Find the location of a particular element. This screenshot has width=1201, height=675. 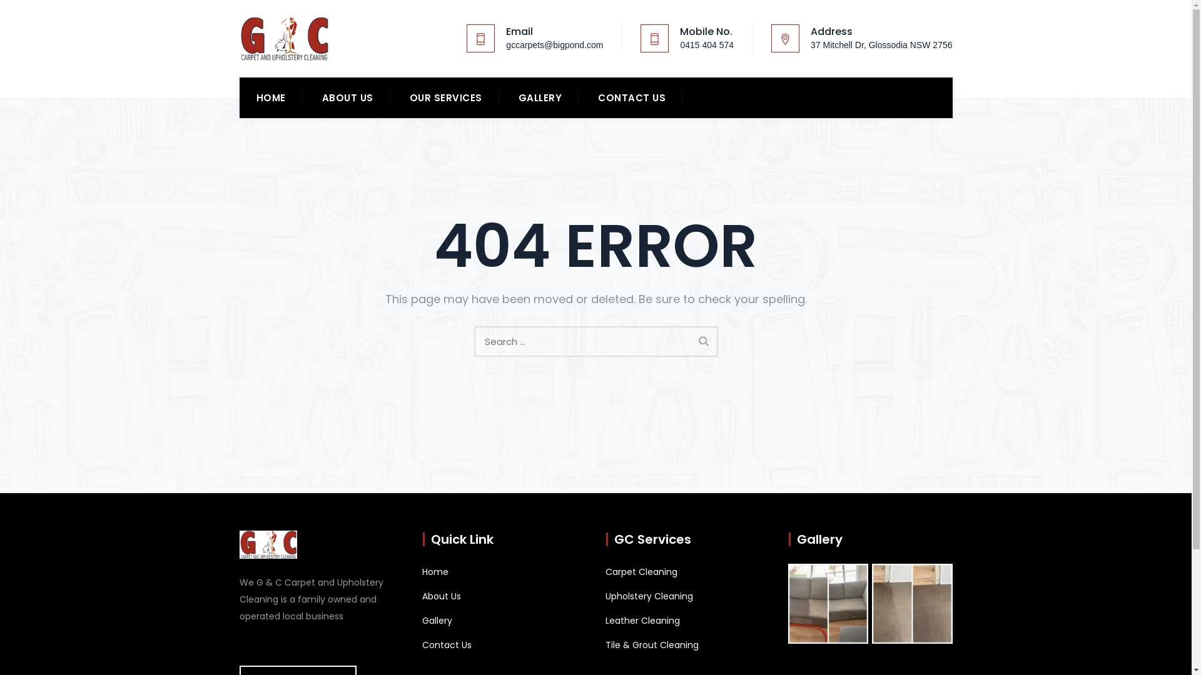

Contact Us is located at coordinates (447, 645).